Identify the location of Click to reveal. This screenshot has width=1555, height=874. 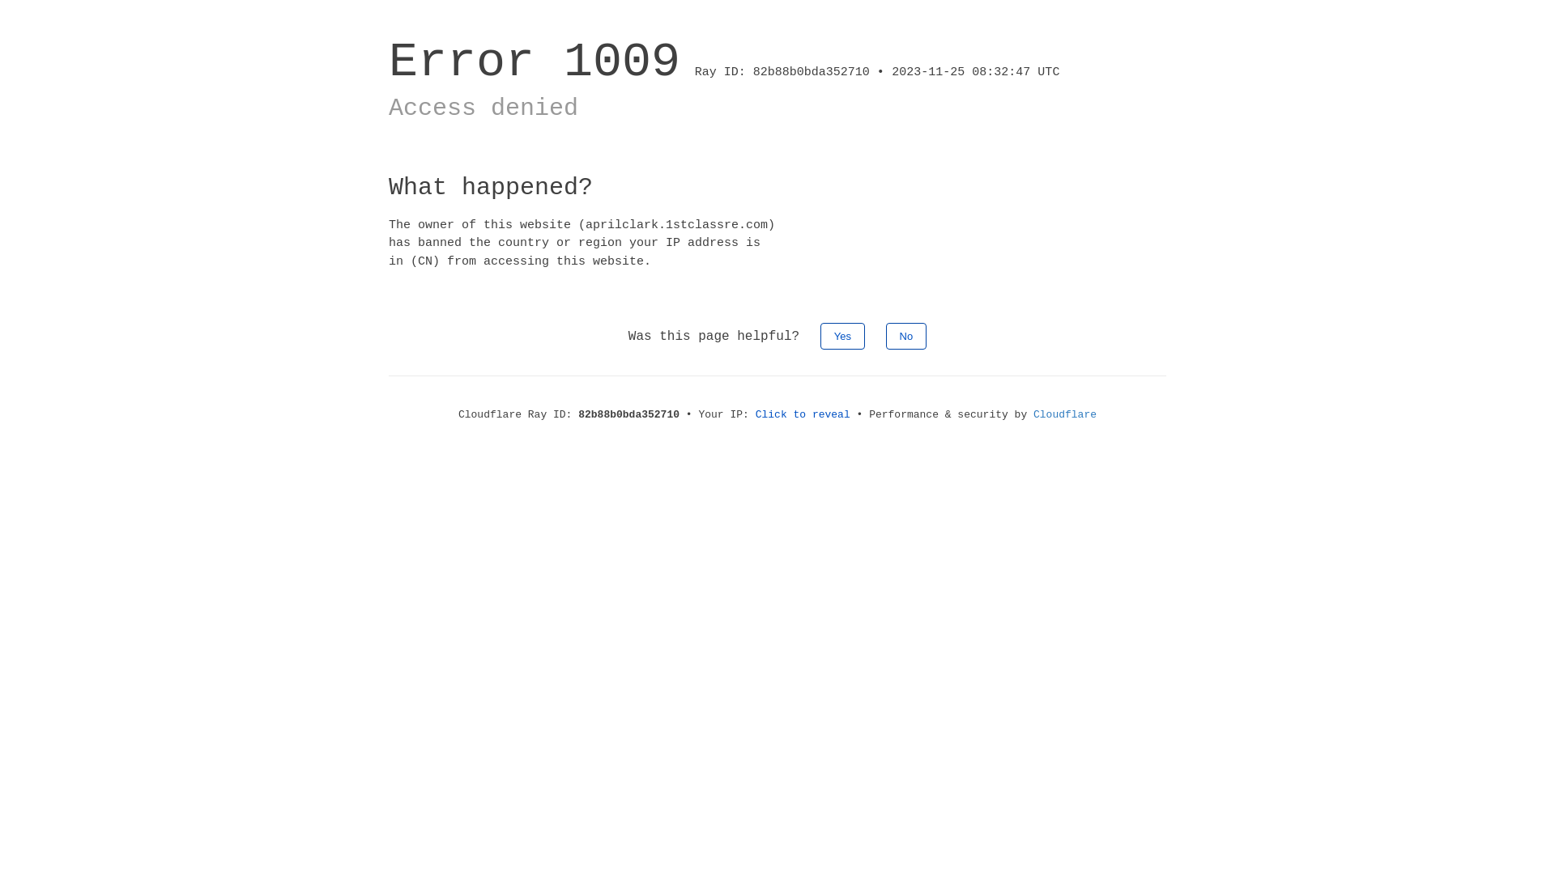
(803, 414).